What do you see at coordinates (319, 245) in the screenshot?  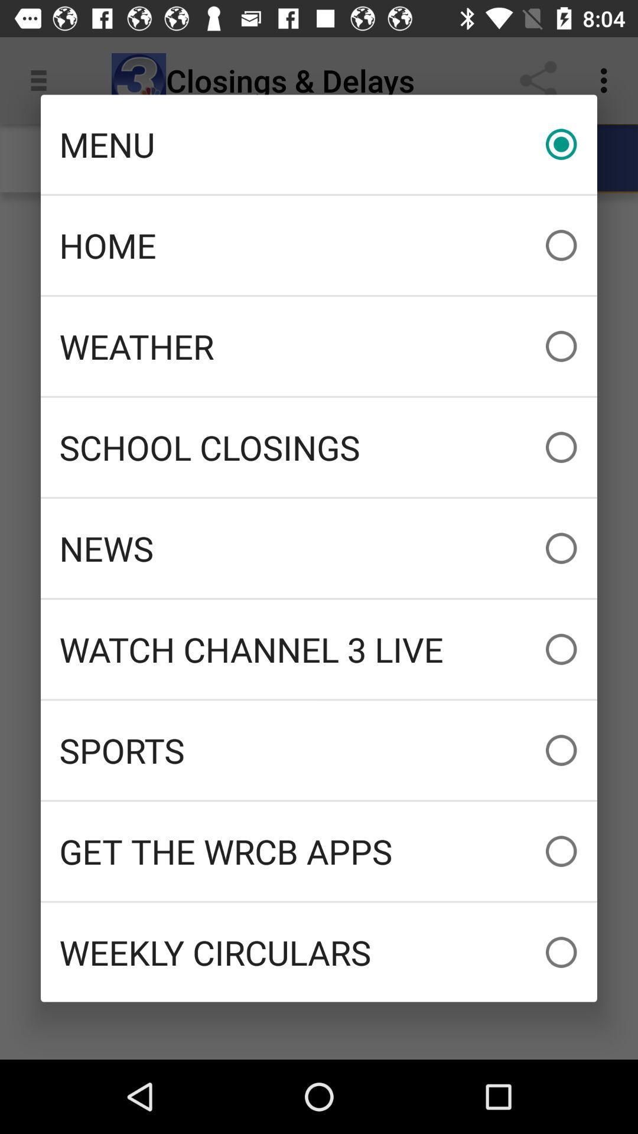 I see `turn off the icon above the weather item` at bounding box center [319, 245].